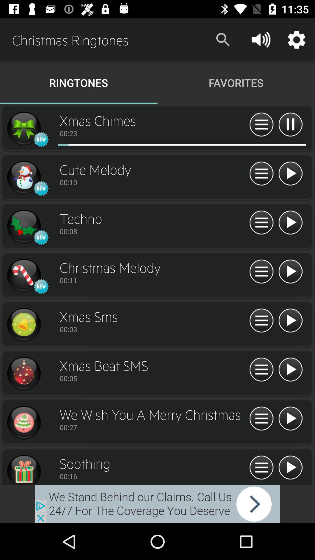 The width and height of the screenshot is (315, 560). What do you see at coordinates (290, 370) in the screenshot?
I see `to play a particular tune` at bounding box center [290, 370].